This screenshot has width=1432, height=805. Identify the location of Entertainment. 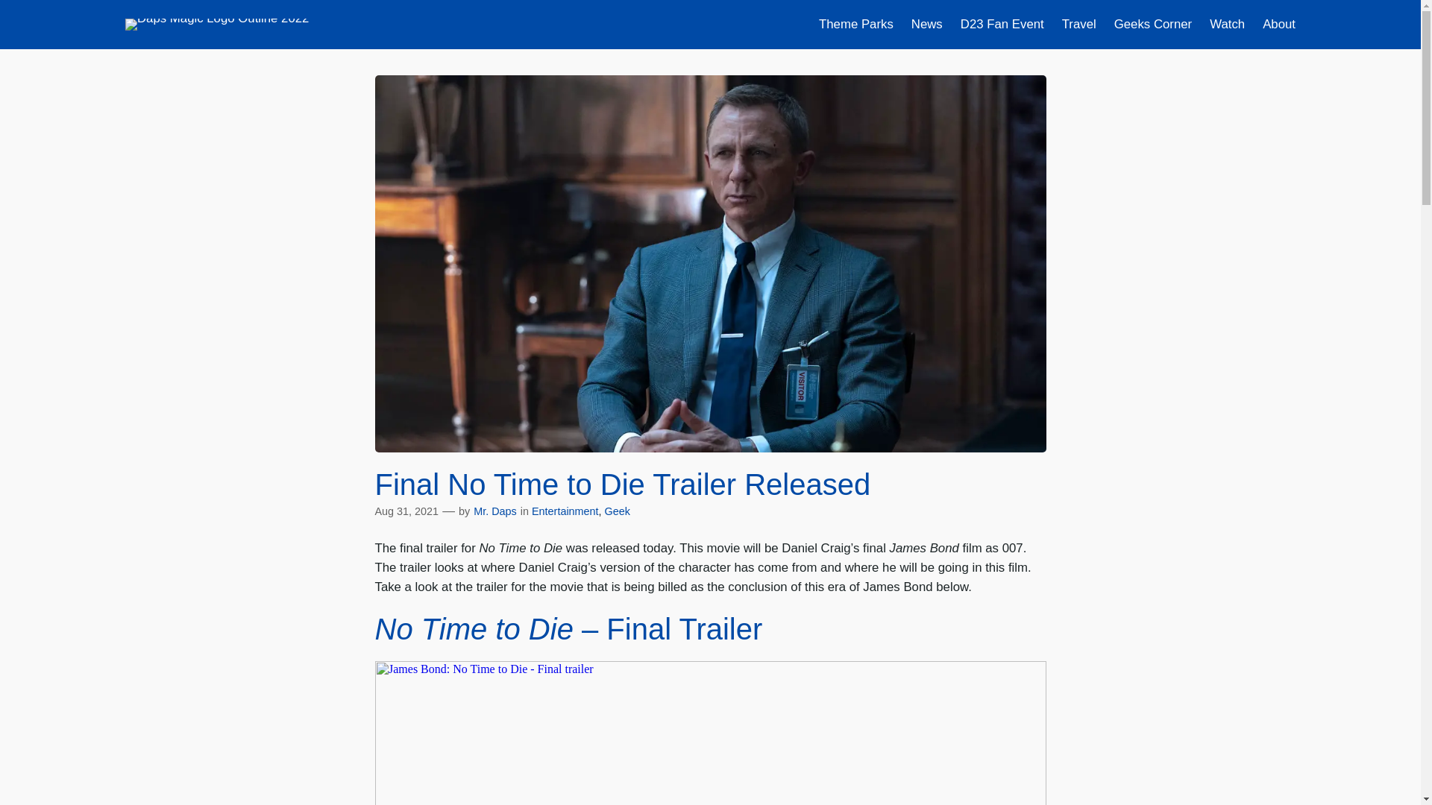
(565, 511).